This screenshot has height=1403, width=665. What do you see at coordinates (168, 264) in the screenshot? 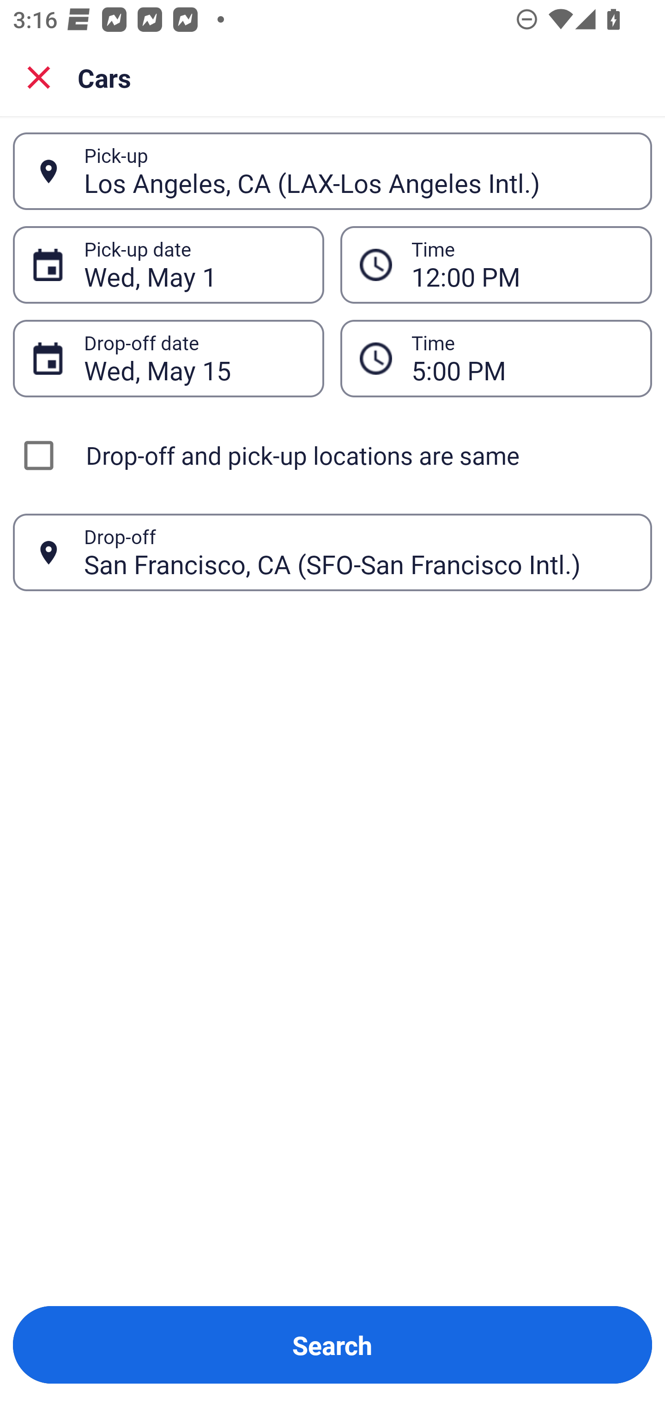
I see `Wed, May 1 Pick-up date` at bounding box center [168, 264].